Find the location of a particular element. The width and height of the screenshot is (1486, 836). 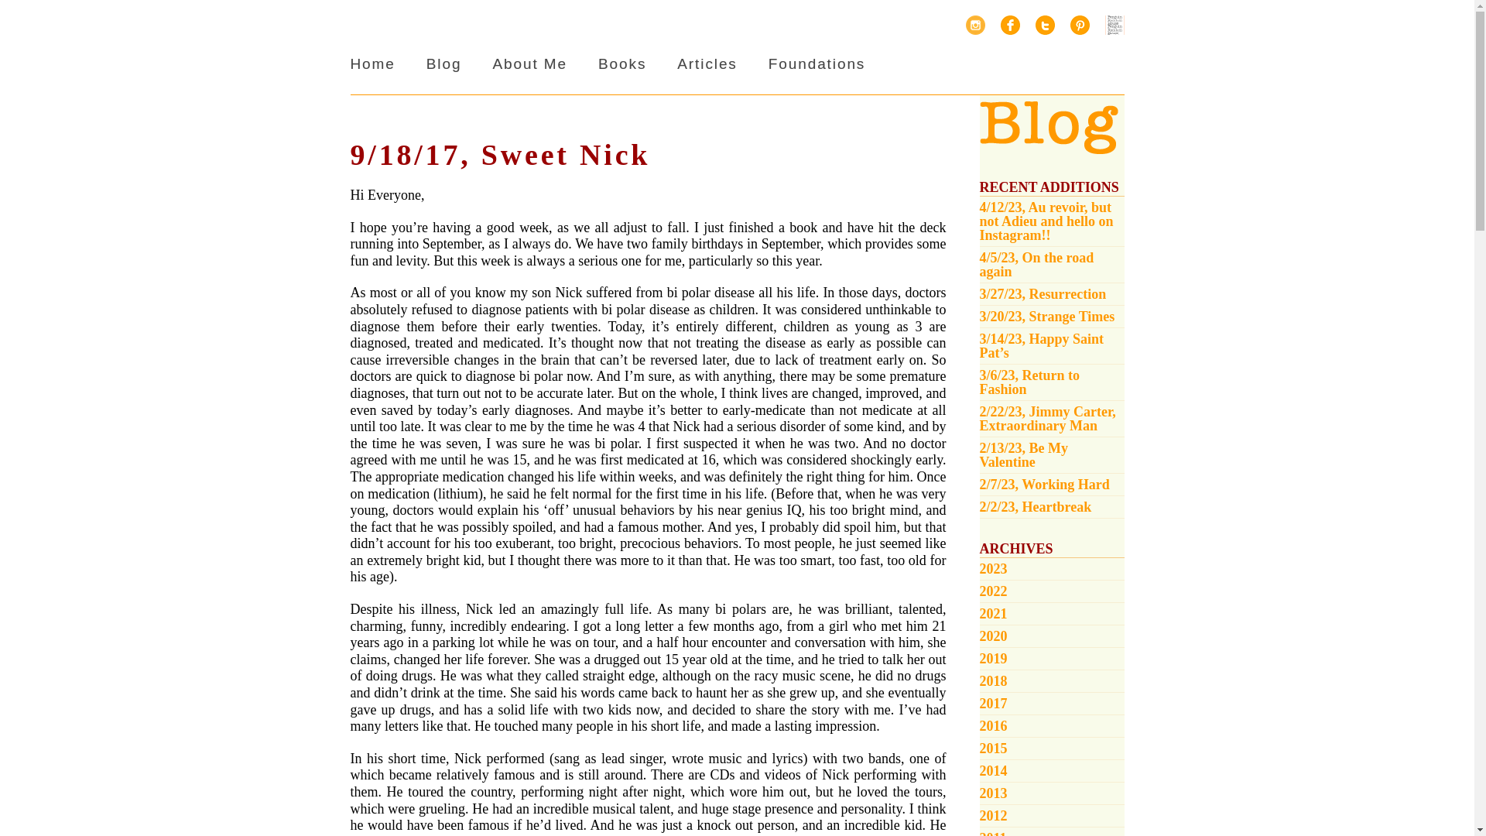

2023 is located at coordinates (1052, 569).